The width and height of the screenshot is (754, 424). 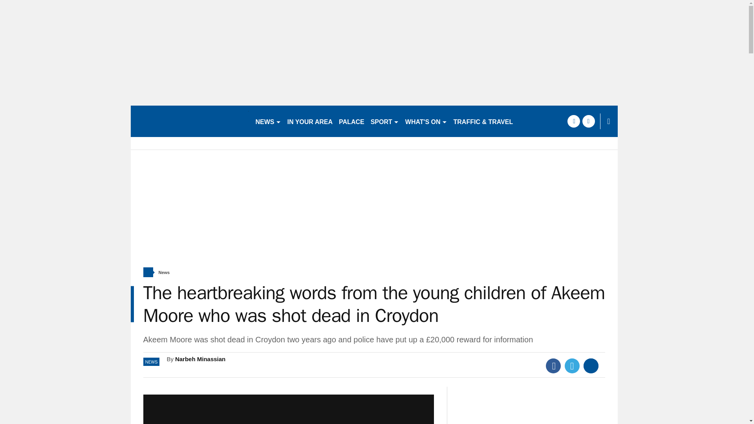 What do you see at coordinates (268, 121) in the screenshot?
I see `NEWS` at bounding box center [268, 121].